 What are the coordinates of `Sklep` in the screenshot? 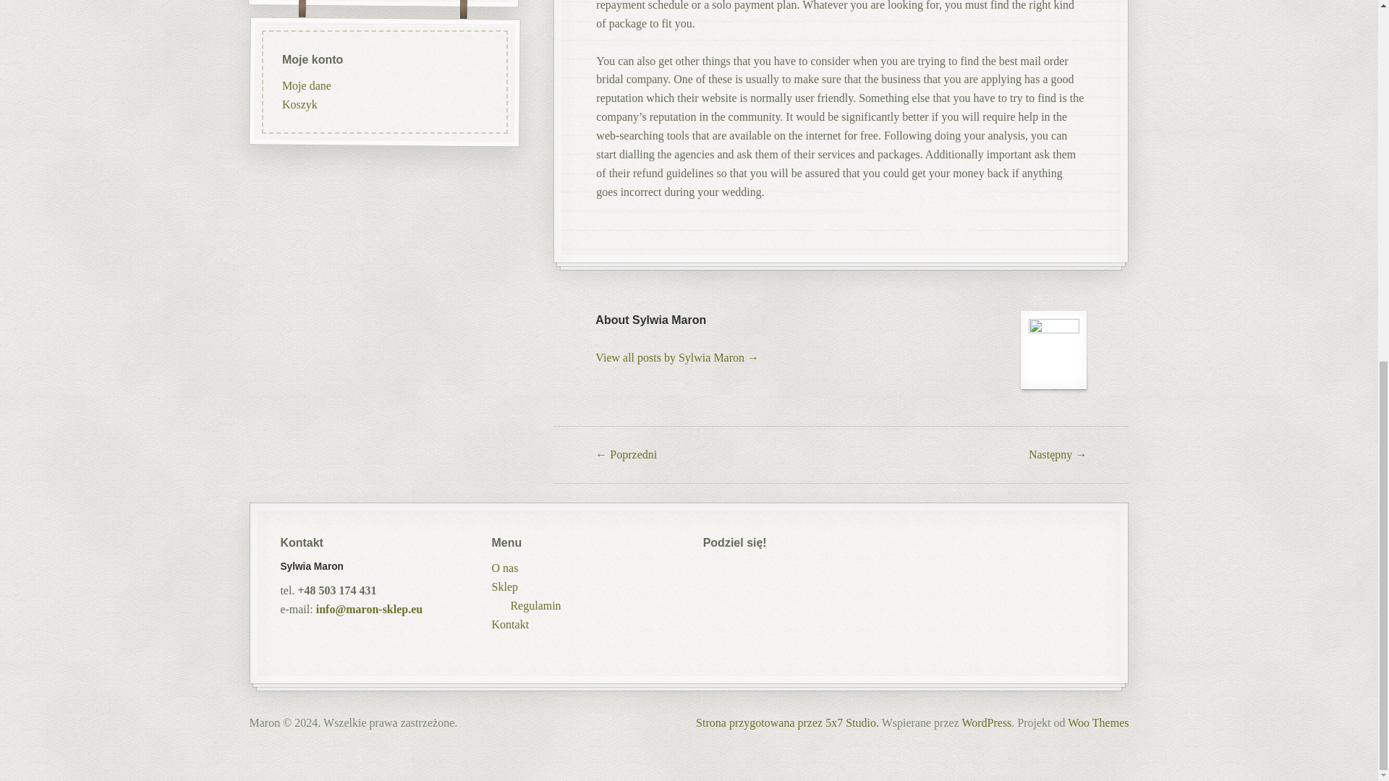 It's located at (505, 586).